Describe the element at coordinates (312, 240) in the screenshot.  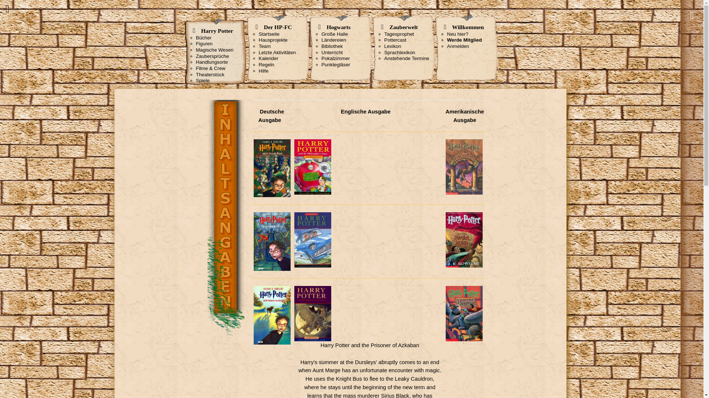
I see `Harry Potter Buch 2 - englisch` at that location.